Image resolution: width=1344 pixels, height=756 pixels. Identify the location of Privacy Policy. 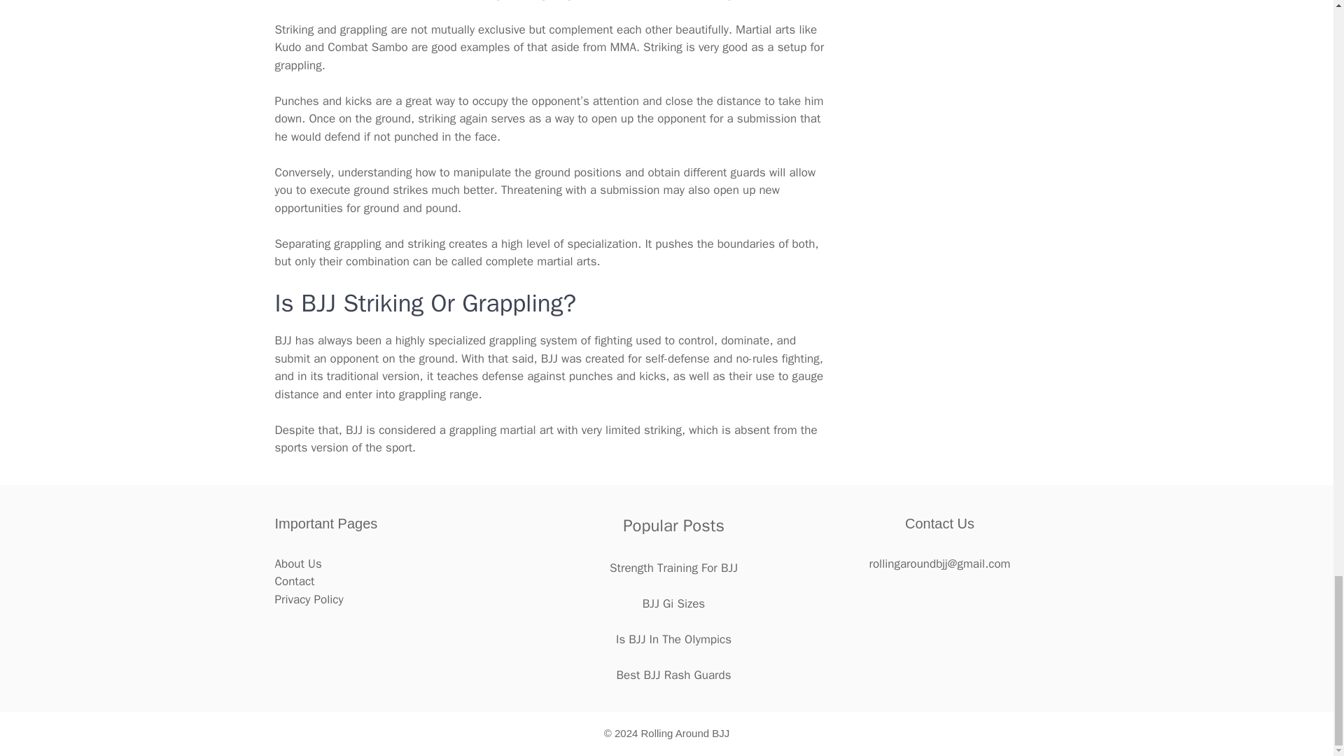
(308, 599).